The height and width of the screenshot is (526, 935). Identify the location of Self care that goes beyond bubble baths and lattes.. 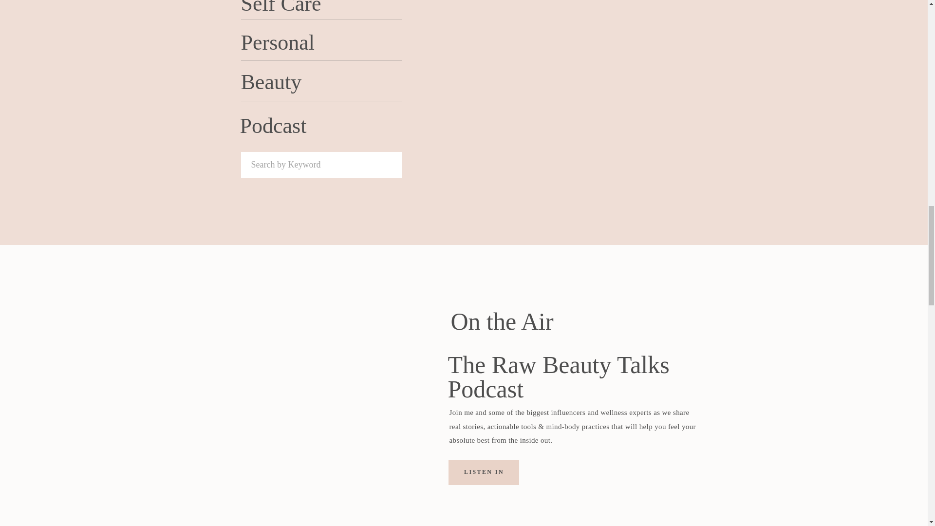
(673, 61).